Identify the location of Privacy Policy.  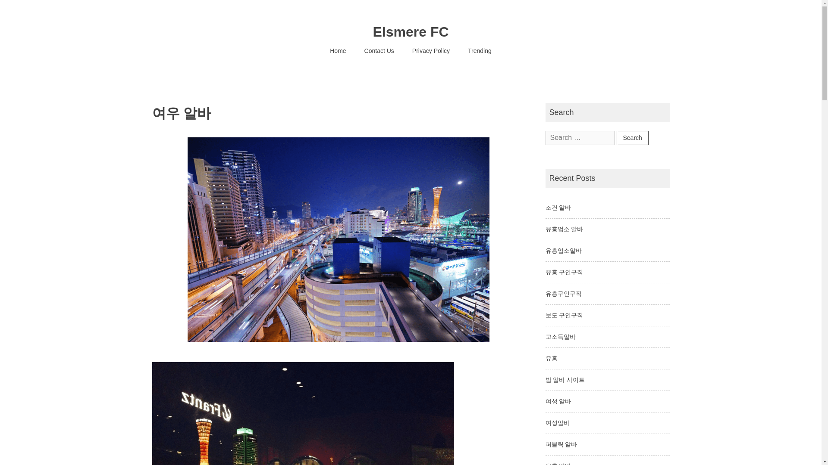
(431, 51).